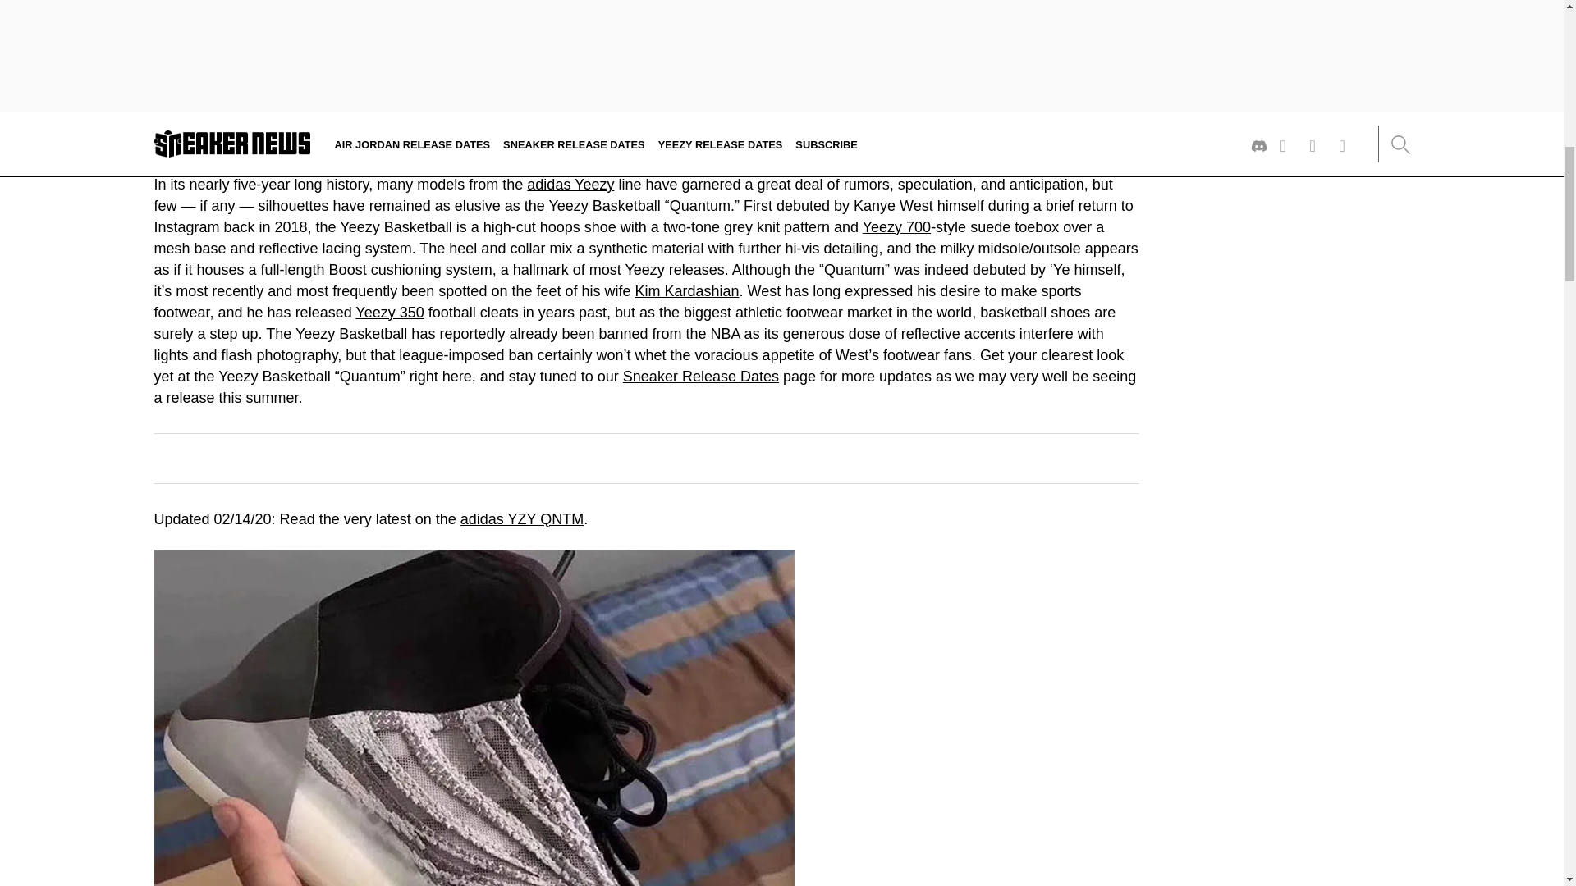 Image resolution: width=1576 pixels, height=886 pixels. Describe the element at coordinates (686, 290) in the screenshot. I see `Kim Kardashian` at that location.